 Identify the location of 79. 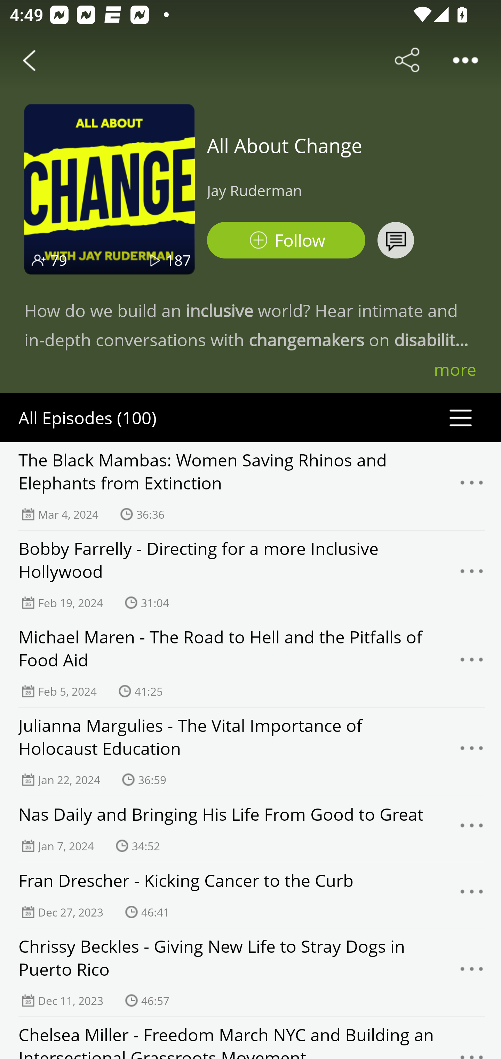
(58, 260).